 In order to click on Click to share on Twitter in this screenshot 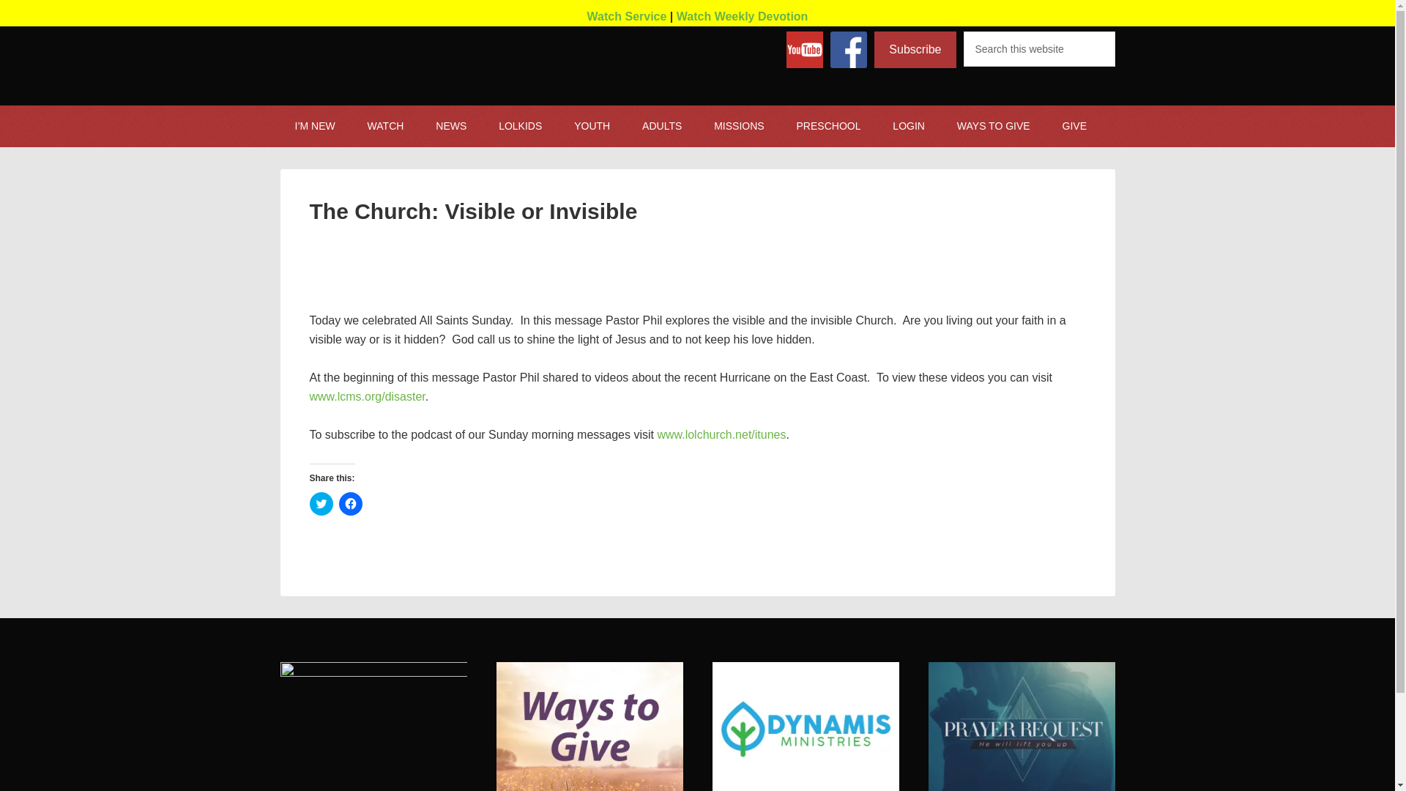, I will do `click(321, 504)`.